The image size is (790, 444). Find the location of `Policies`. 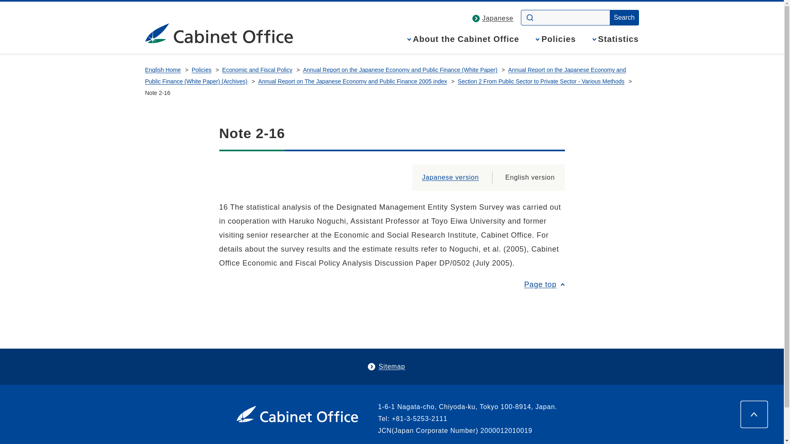

Policies is located at coordinates (555, 44).